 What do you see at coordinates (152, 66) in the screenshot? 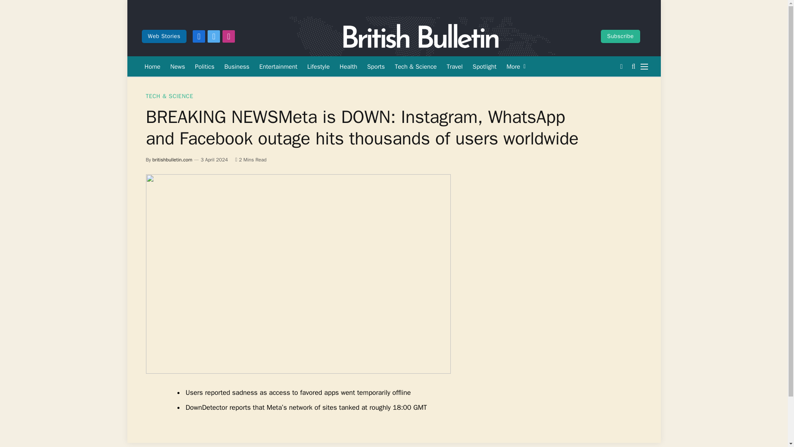
I see `Home` at bounding box center [152, 66].